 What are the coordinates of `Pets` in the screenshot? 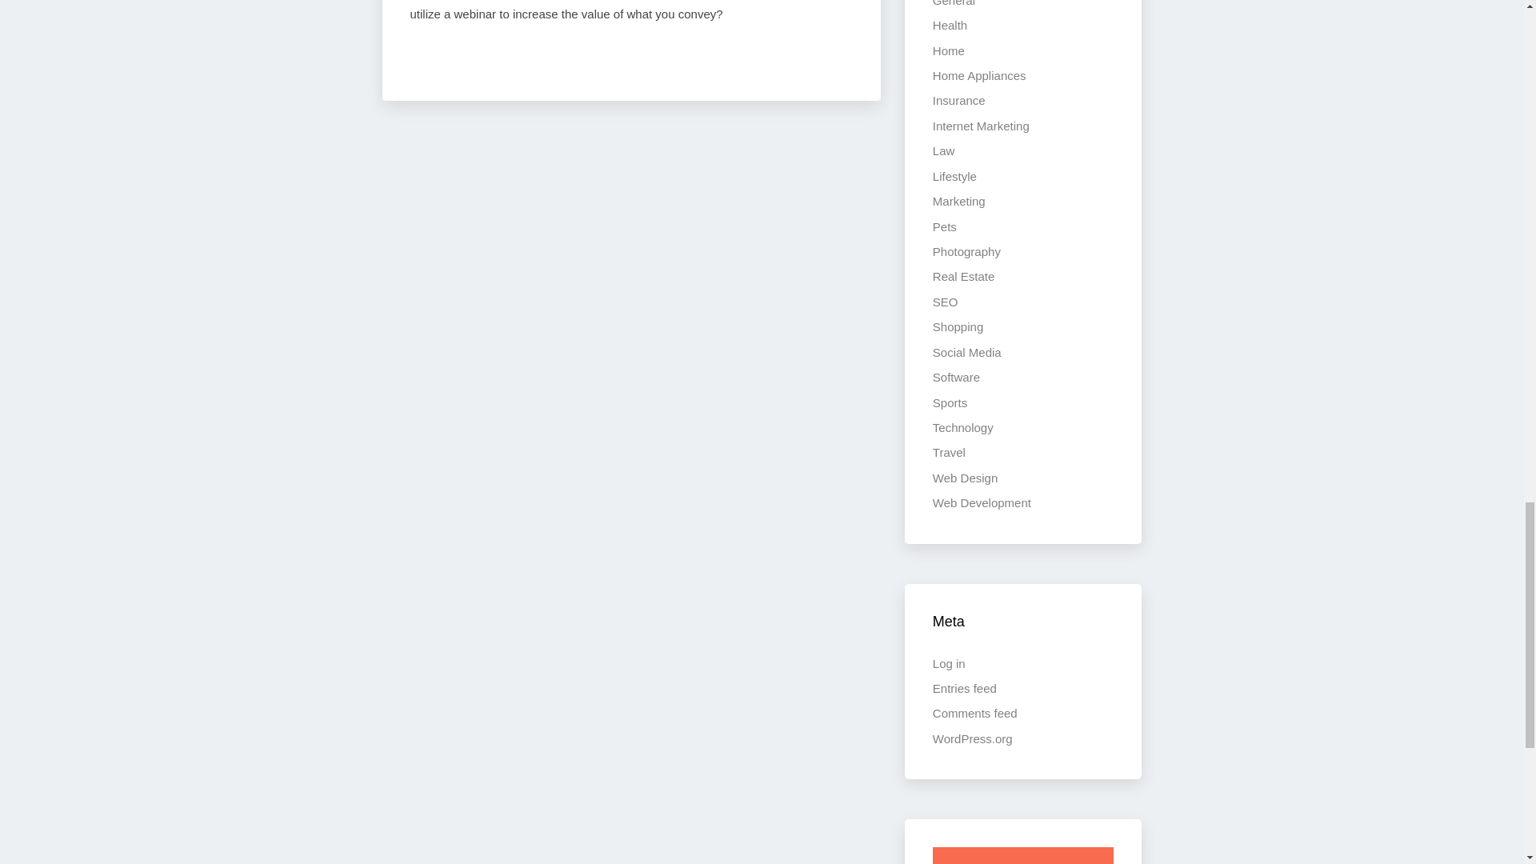 It's located at (944, 226).